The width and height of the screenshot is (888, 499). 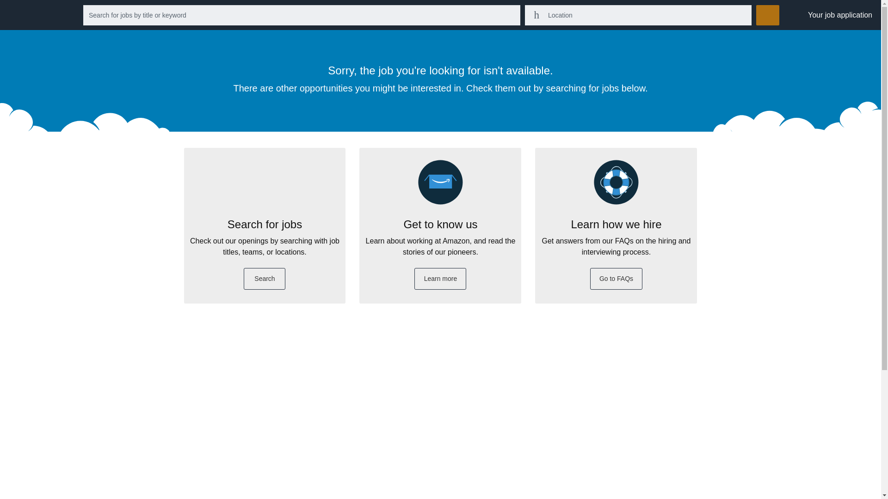 I want to click on Go to FAQs, so click(x=617, y=279).